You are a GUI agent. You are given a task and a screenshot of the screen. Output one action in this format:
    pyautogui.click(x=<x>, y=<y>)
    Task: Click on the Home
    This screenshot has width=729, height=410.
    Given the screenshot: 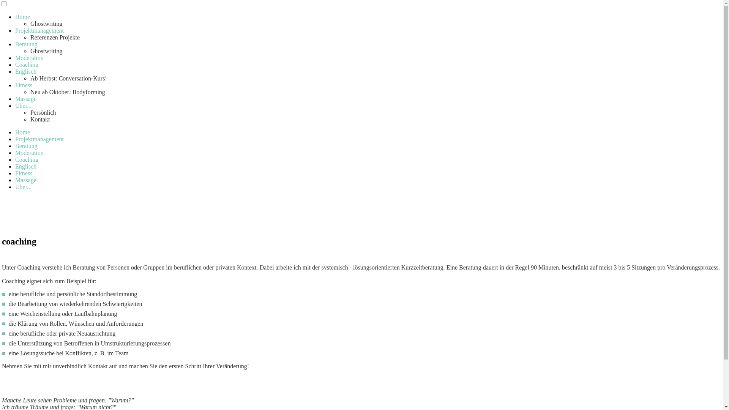 What is the action you would take?
    pyautogui.click(x=23, y=17)
    